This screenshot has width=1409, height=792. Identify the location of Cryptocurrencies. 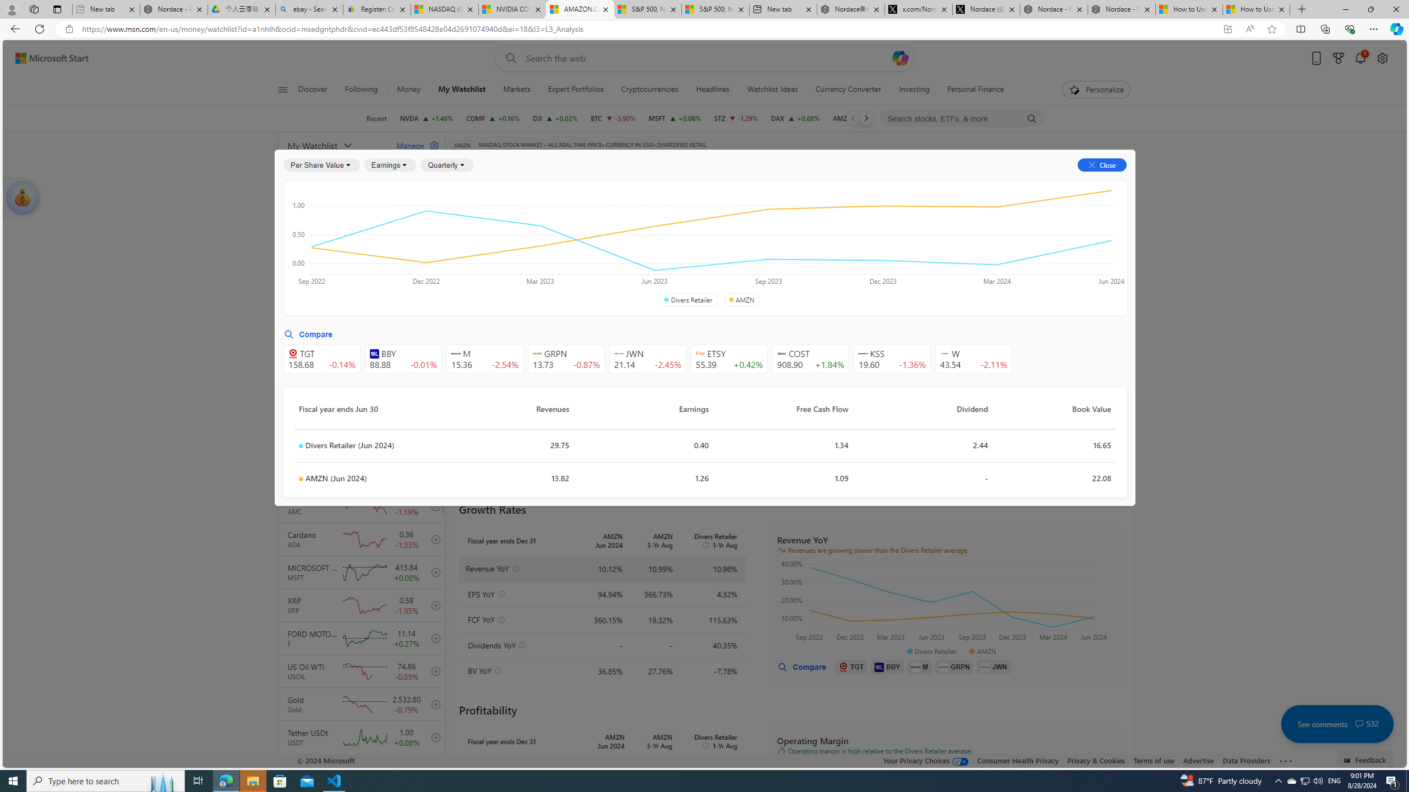
(649, 90).